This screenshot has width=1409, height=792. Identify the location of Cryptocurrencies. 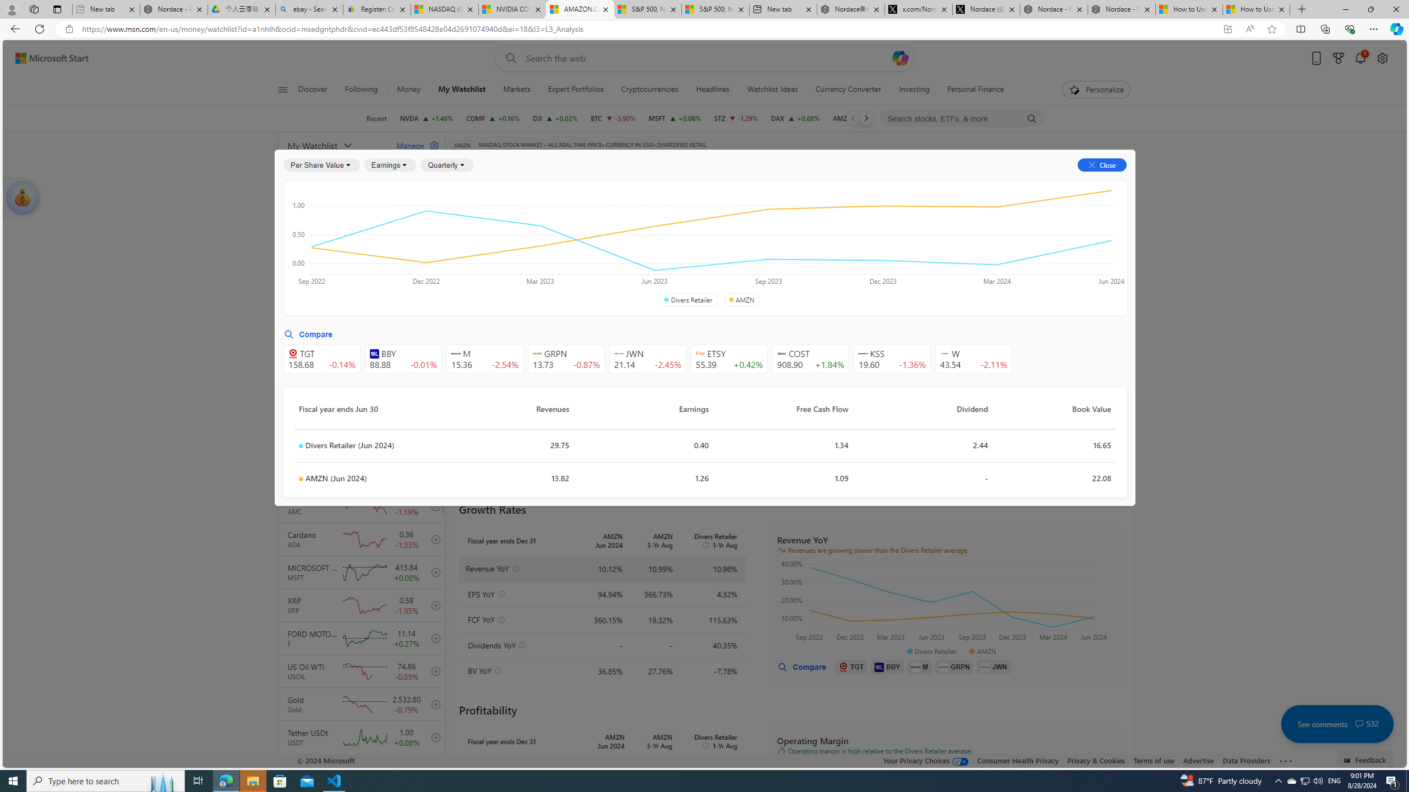
(649, 90).